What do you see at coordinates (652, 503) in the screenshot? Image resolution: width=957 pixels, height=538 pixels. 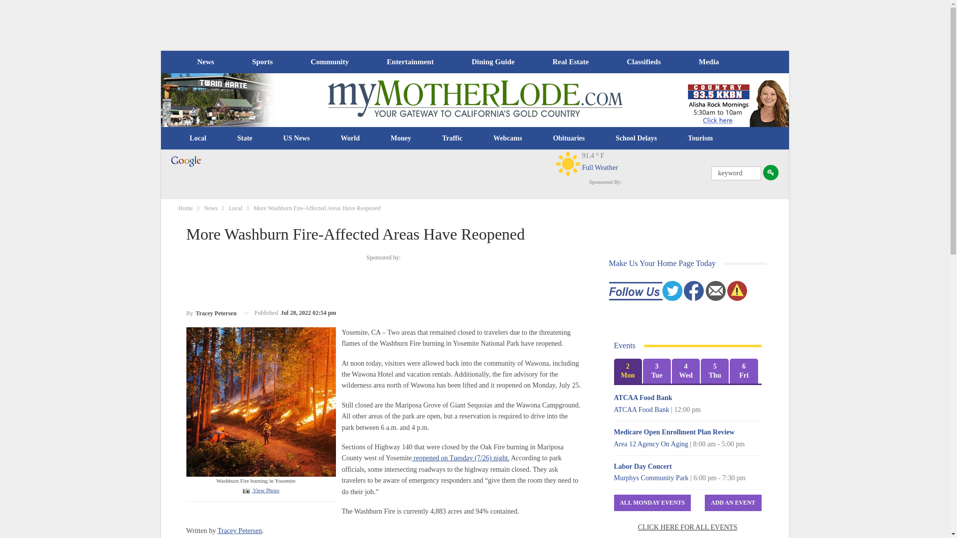 I see `All Monday Events` at bounding box center [652, 503].